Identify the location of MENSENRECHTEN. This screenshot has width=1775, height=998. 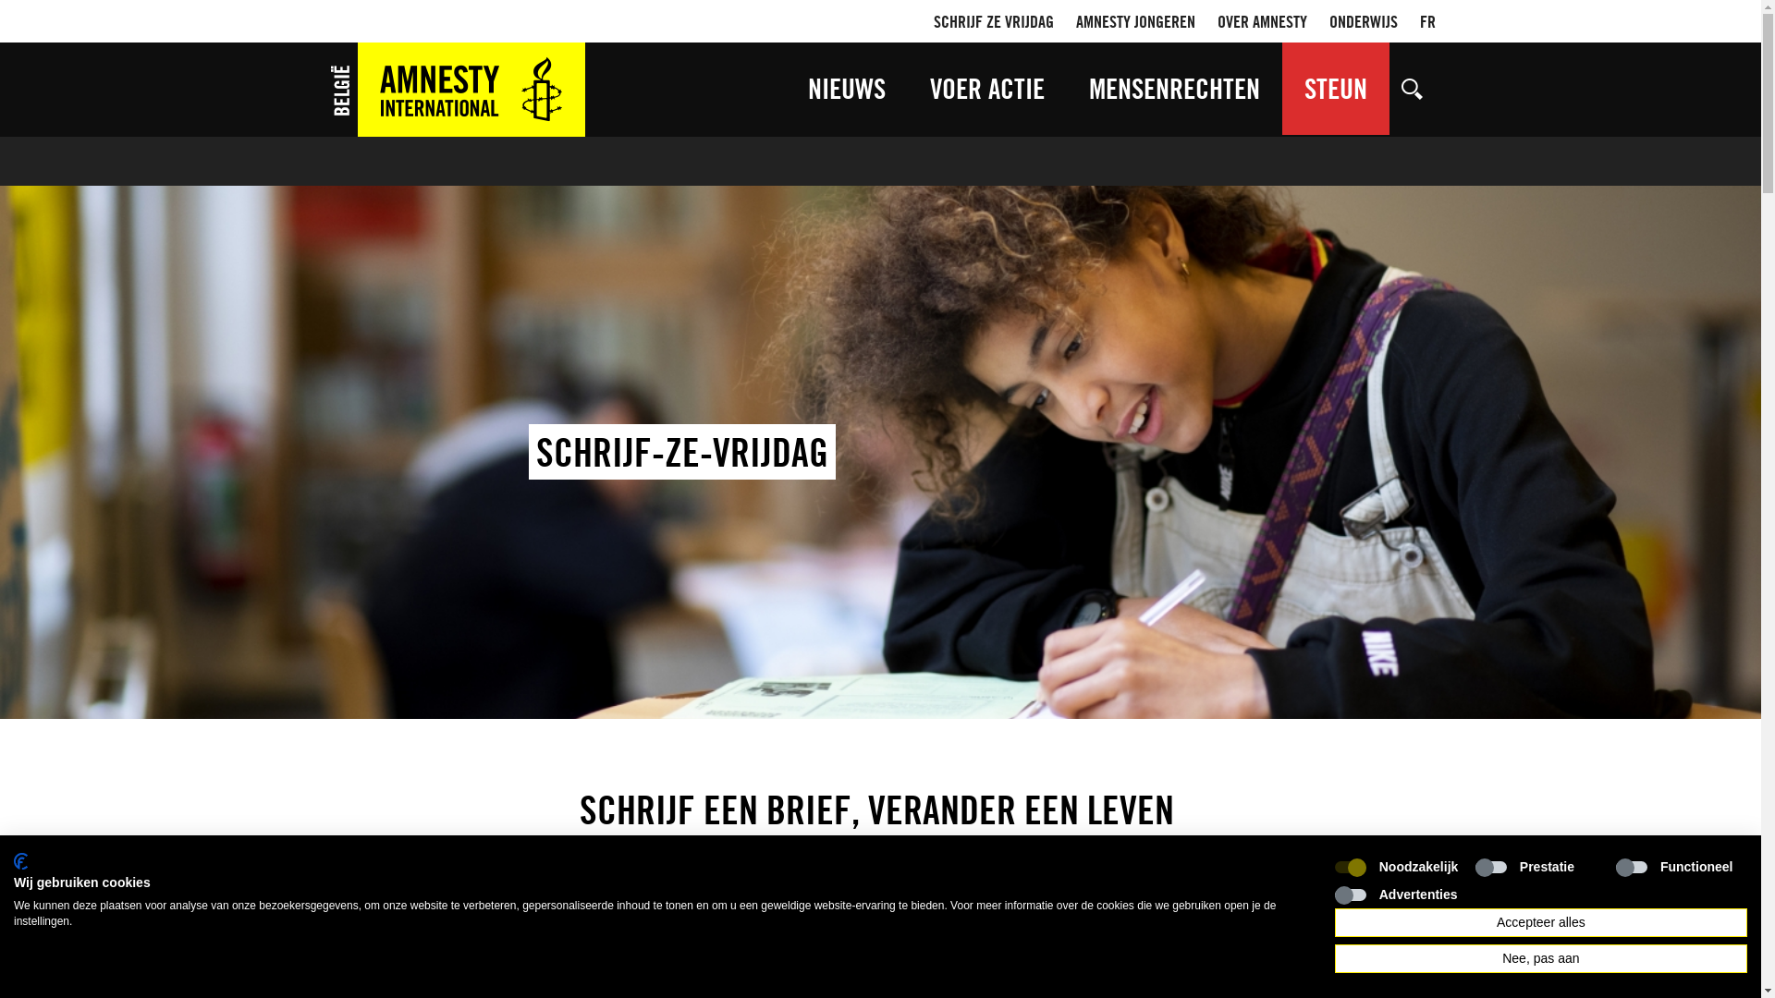
(1174, 89).